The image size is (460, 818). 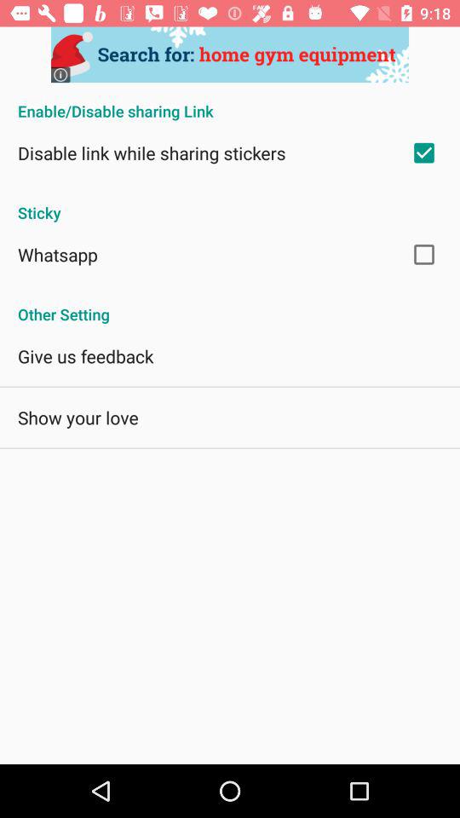 I want to click on advertisement to search home gym equipment, so click(x=230, y=55).